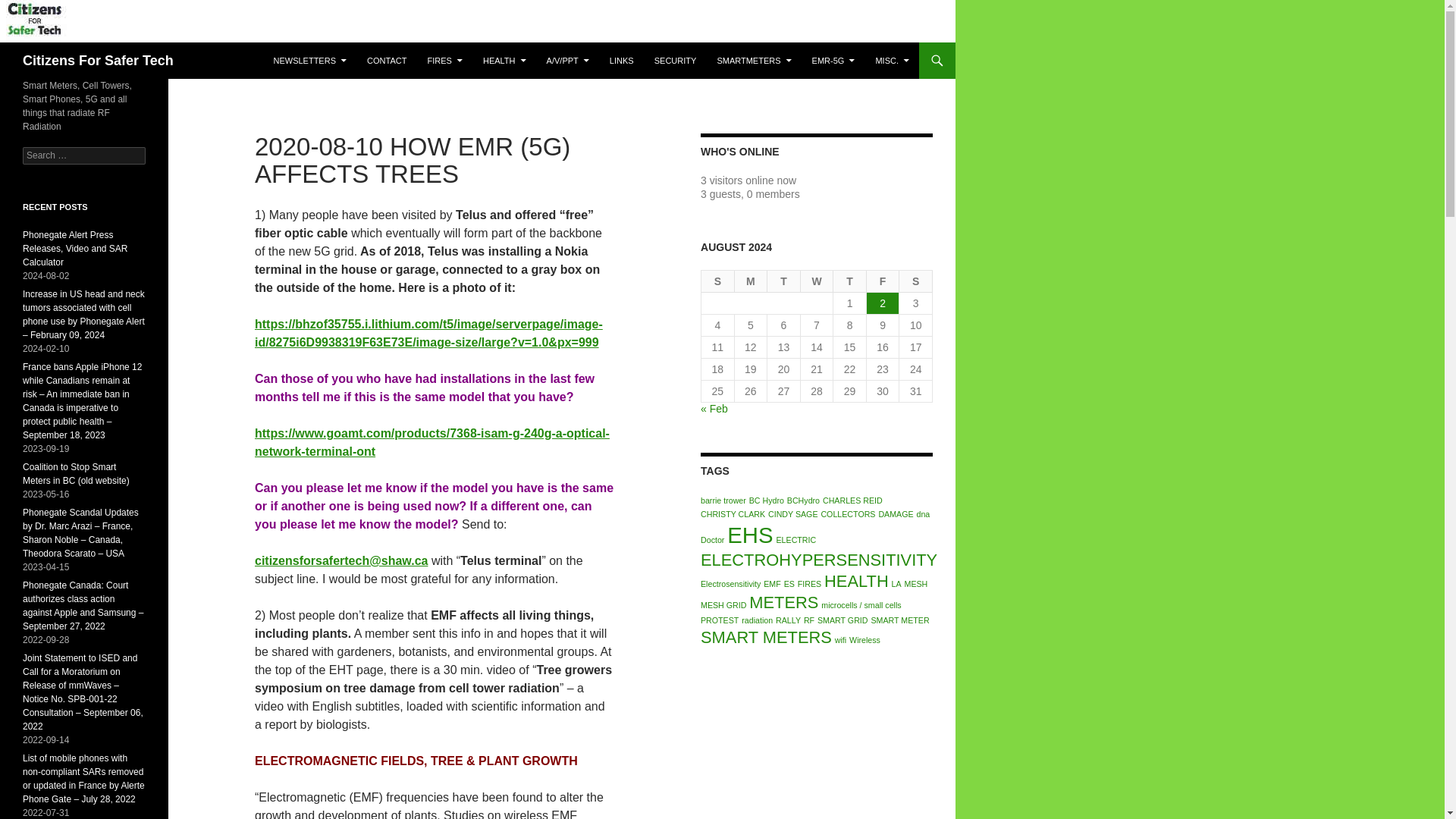  What do you see at coordinates (98, 61) in the screenshot?
I see `Citizens For Safer Tech` at bounding box center [98, 61].